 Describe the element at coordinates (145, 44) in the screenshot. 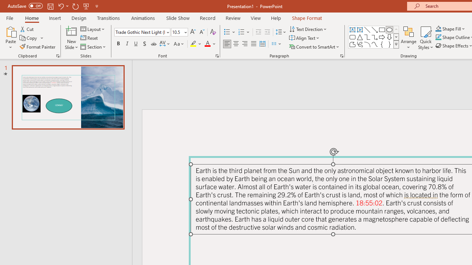

I see `Shadow` at that location.